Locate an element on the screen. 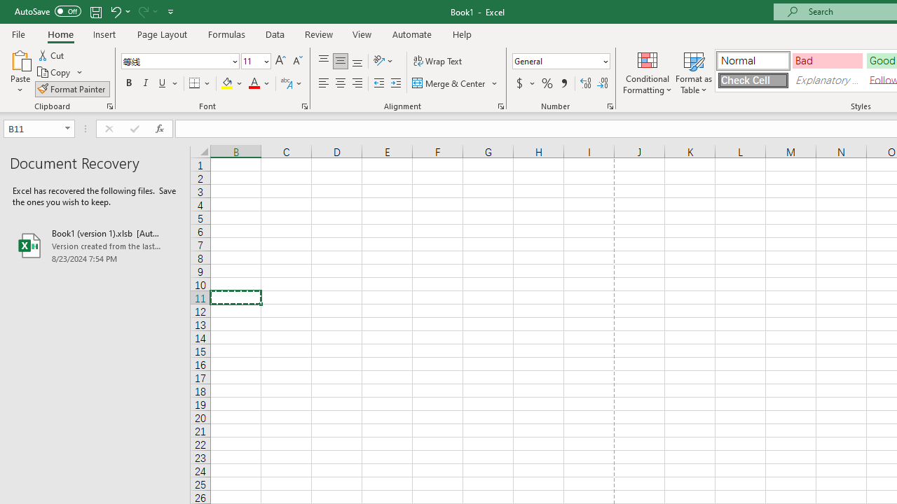  Wrap Text is located at coordinates (437, 62).